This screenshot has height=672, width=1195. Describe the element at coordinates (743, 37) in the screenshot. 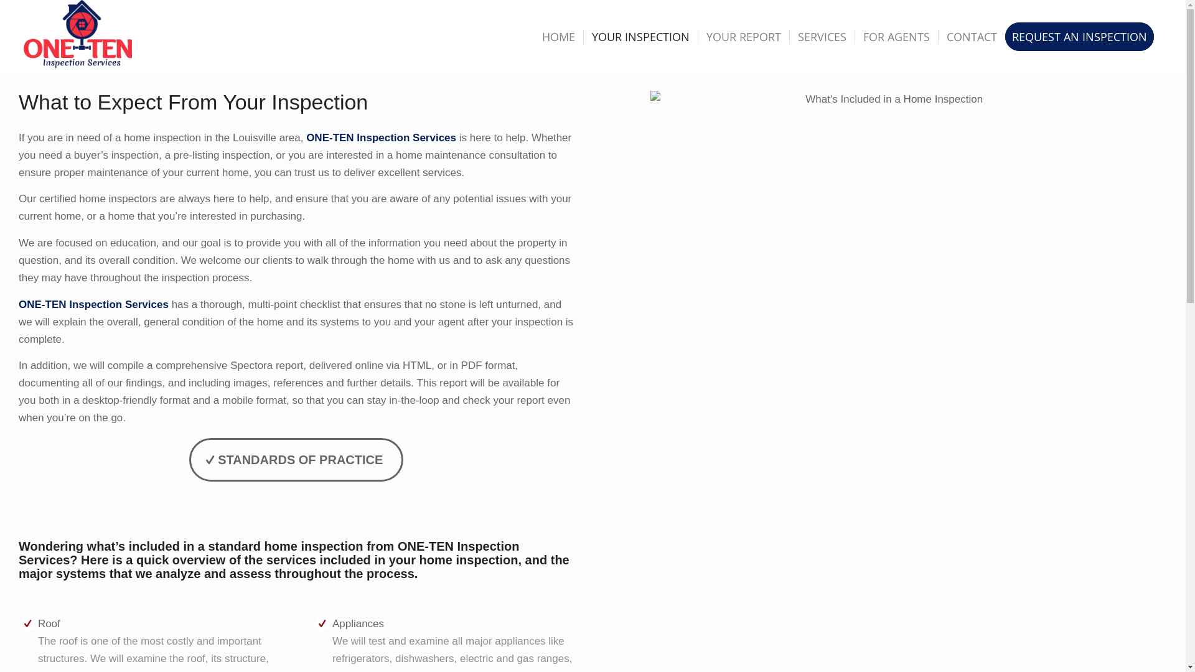

I see `YOUR REPORT` at that location.